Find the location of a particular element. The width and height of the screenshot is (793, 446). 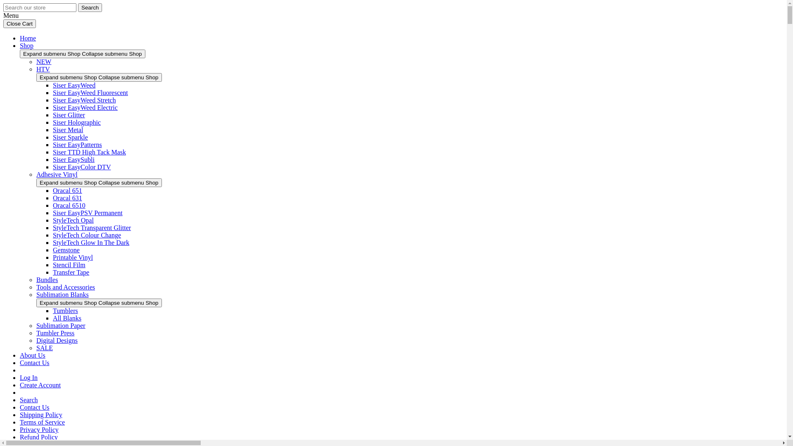

Digital Designs is located at coordinates (57, 340).